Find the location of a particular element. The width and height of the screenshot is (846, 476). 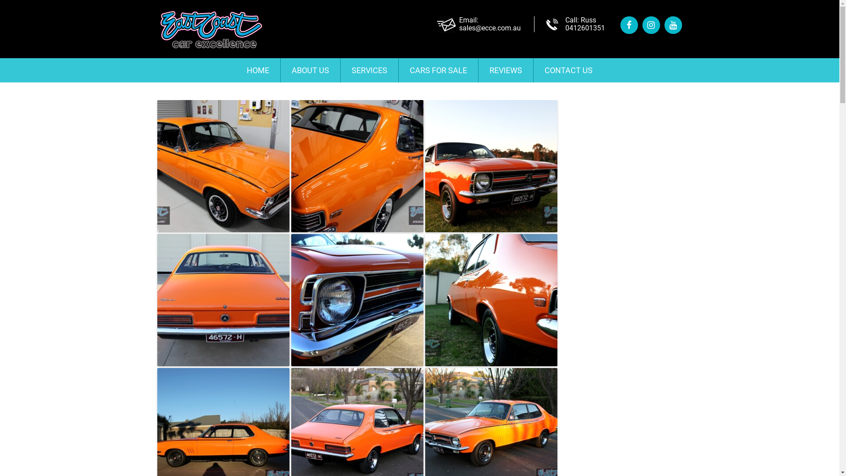

sales@ecce.com.au is located at coordinates (490, 28).